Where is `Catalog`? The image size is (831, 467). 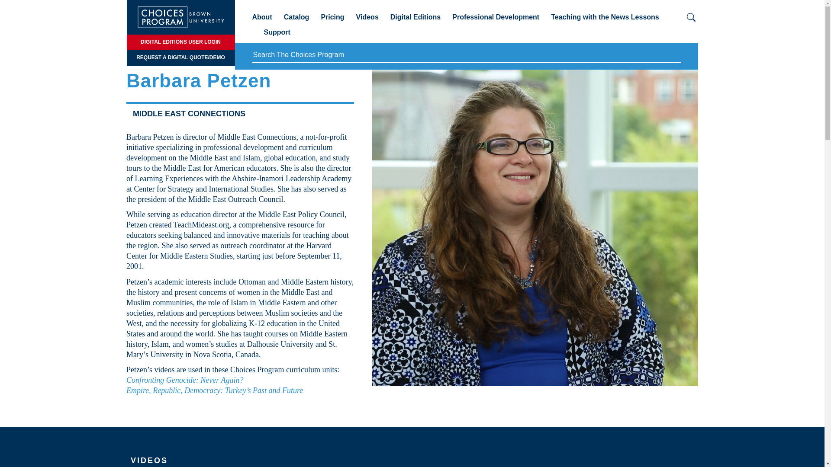 Catalog is located at coordinates (296, 20).